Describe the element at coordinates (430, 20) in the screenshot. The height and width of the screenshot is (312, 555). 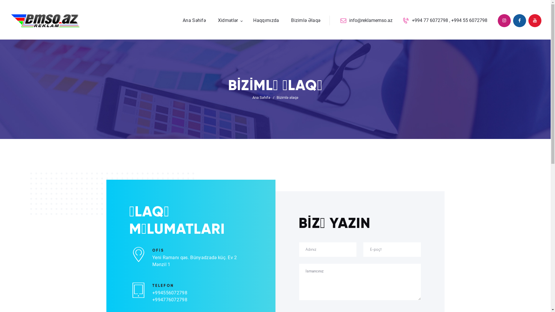
I see `+994 77 6072798` at that location.